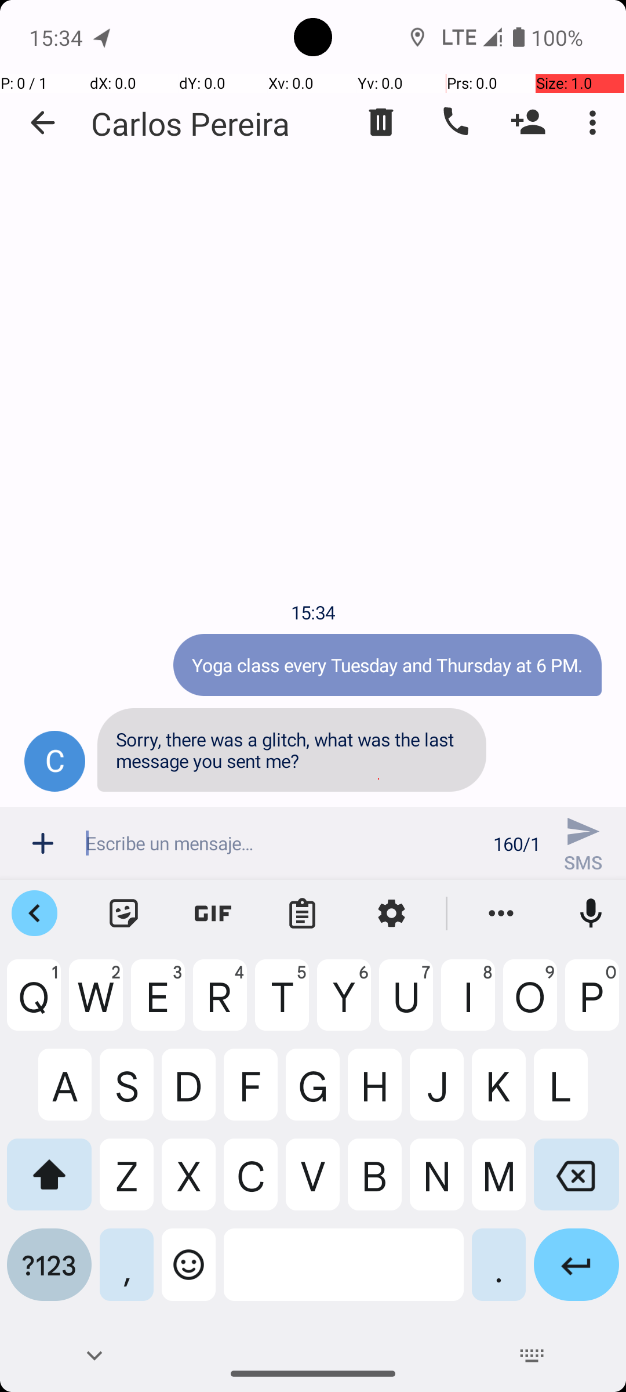 The image size is (626, 1392). I want to click on Eliminar, so click(381, 122).